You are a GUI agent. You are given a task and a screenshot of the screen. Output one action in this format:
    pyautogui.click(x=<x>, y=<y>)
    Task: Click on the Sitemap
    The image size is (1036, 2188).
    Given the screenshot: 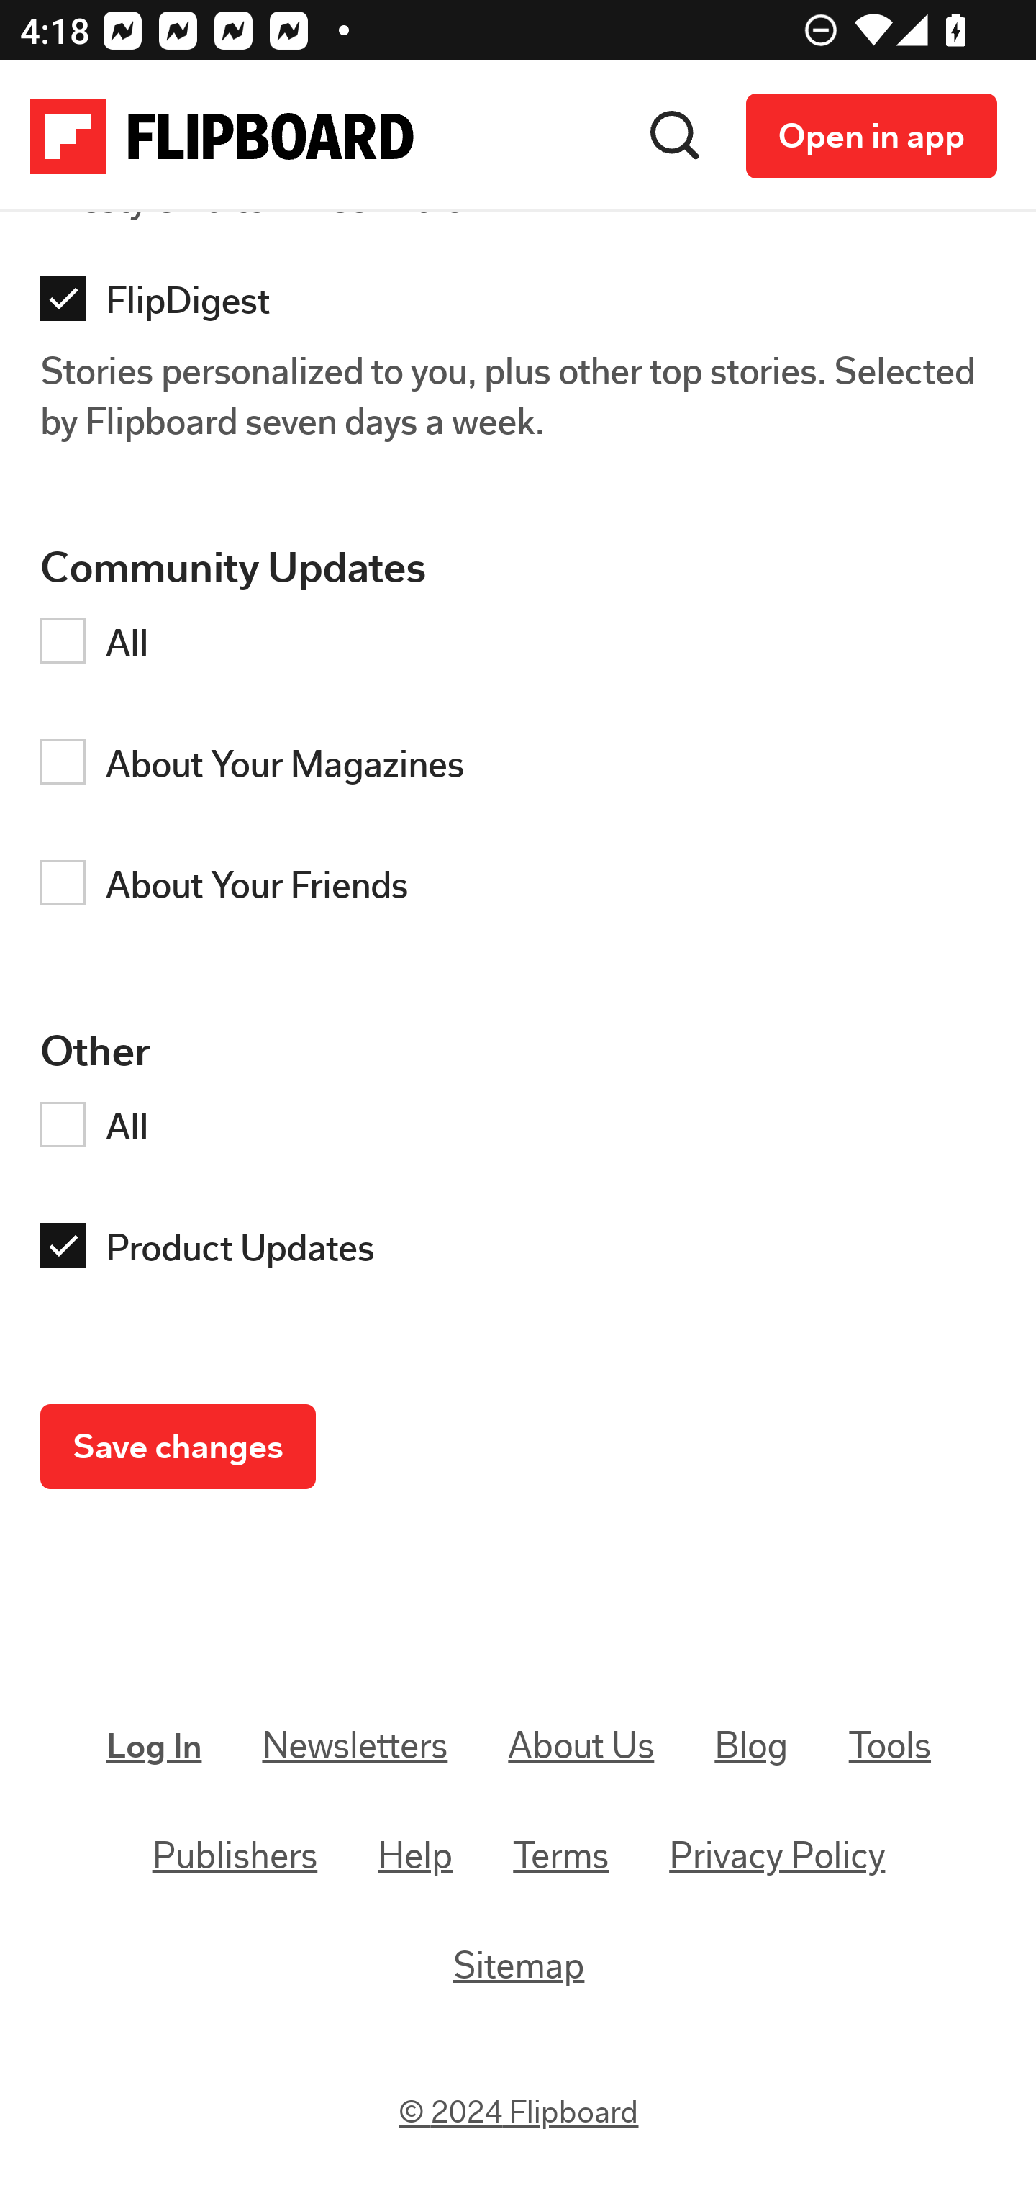 What is the action you would take?
    pyautogui.click(x=518, y=1965)
    